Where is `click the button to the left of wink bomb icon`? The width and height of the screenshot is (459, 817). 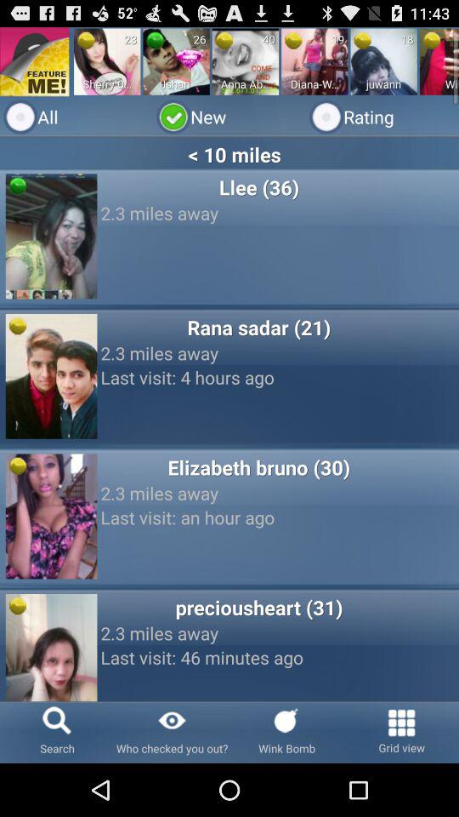
click the button to the left of wink bomb icon is located at coordinates (172, 732).